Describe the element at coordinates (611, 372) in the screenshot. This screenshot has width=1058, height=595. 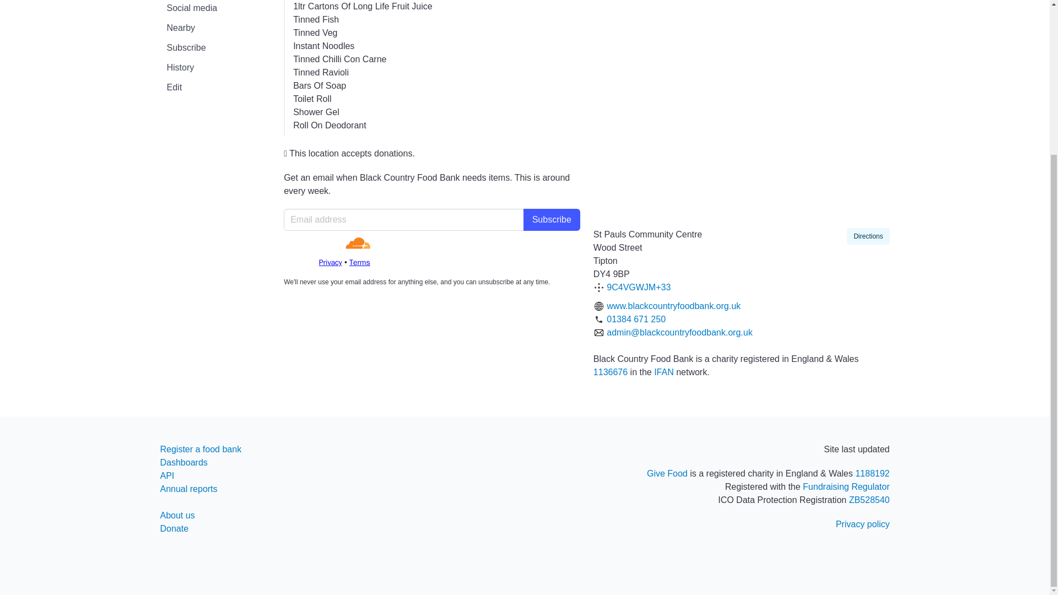
I see `1136676` at that location.